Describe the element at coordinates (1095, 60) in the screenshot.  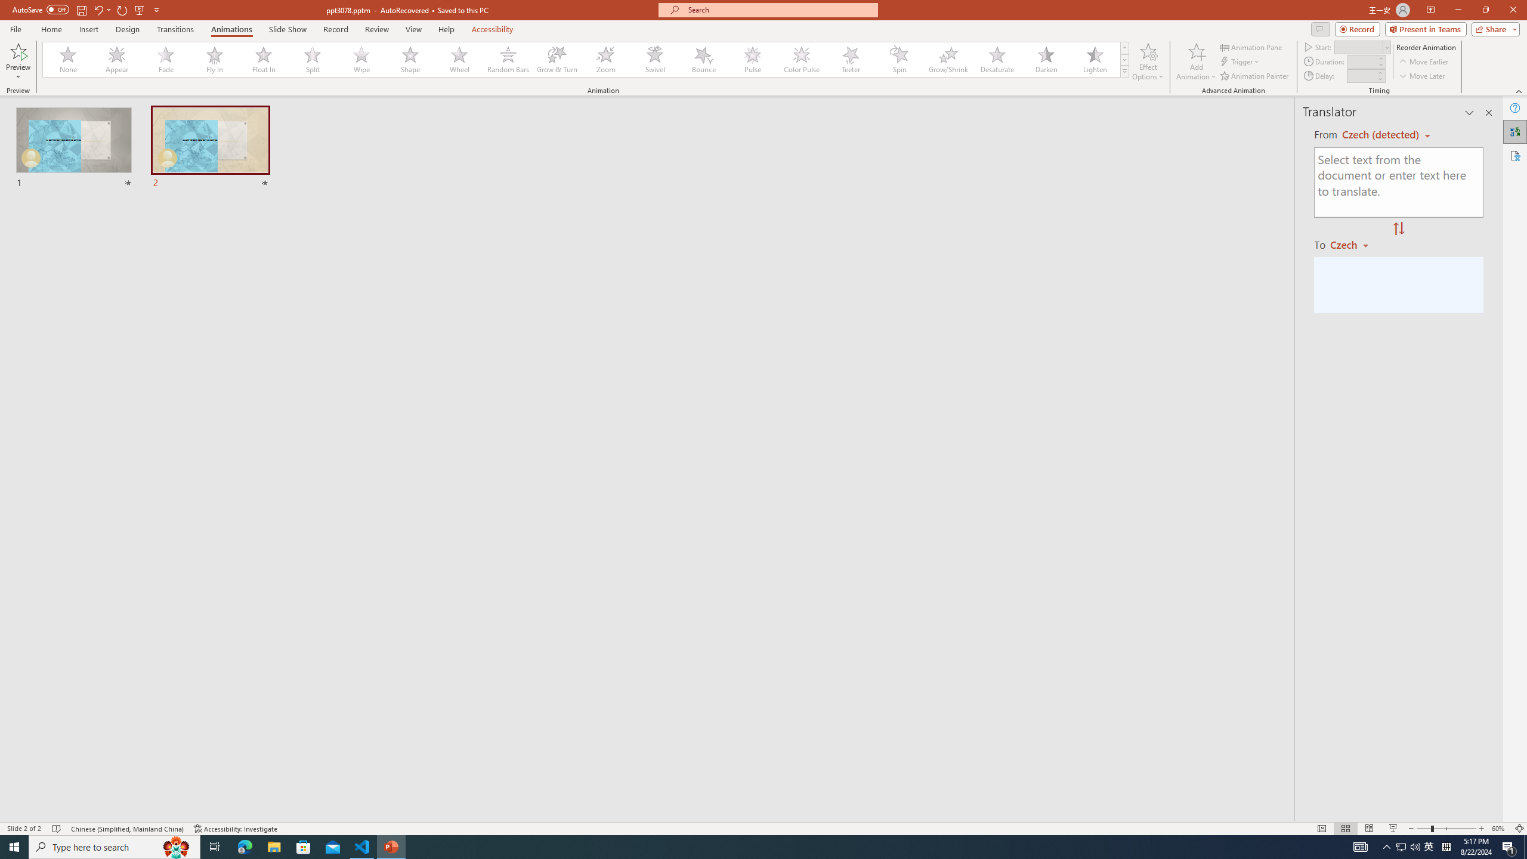
I see `Lighten` at that location.